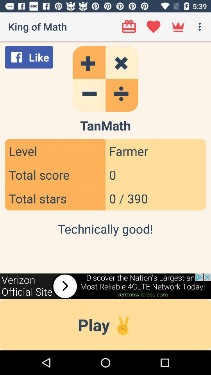  I want to click on maths using form, so click(105, 79).